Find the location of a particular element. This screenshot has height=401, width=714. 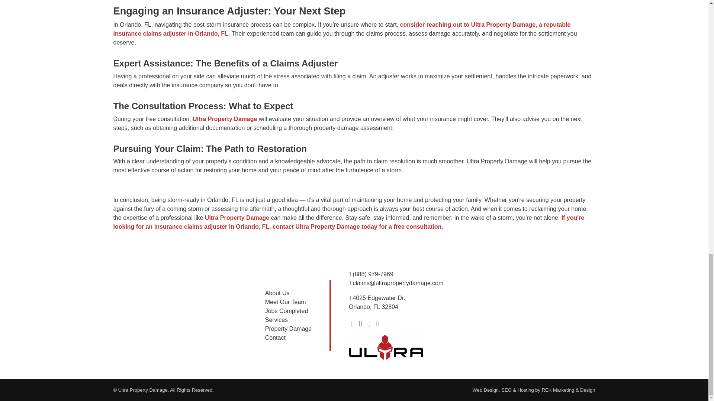

Ultra Property Damage is located at coordinates (225, 119).